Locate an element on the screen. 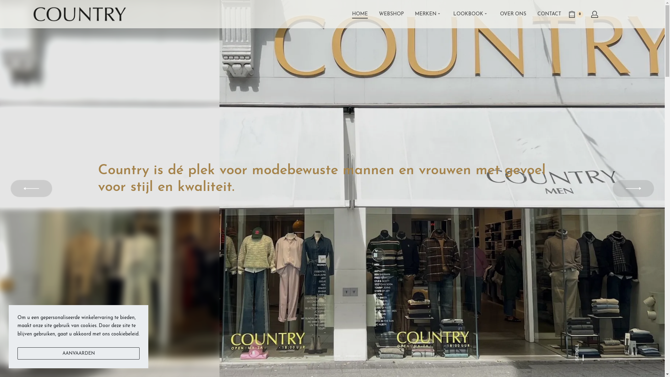 The height and width of the screenshot is (377, 670). 0 is located at coordinates (576, 14).